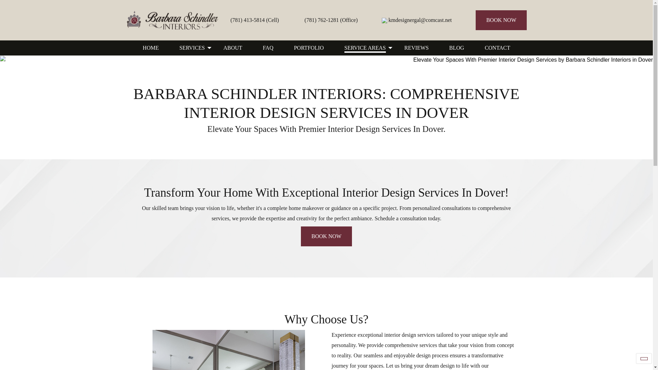  What do you see at coordinates (501, 20) in the screenshot?
I see `BOOK NOW` at bounding box center [501, 20].